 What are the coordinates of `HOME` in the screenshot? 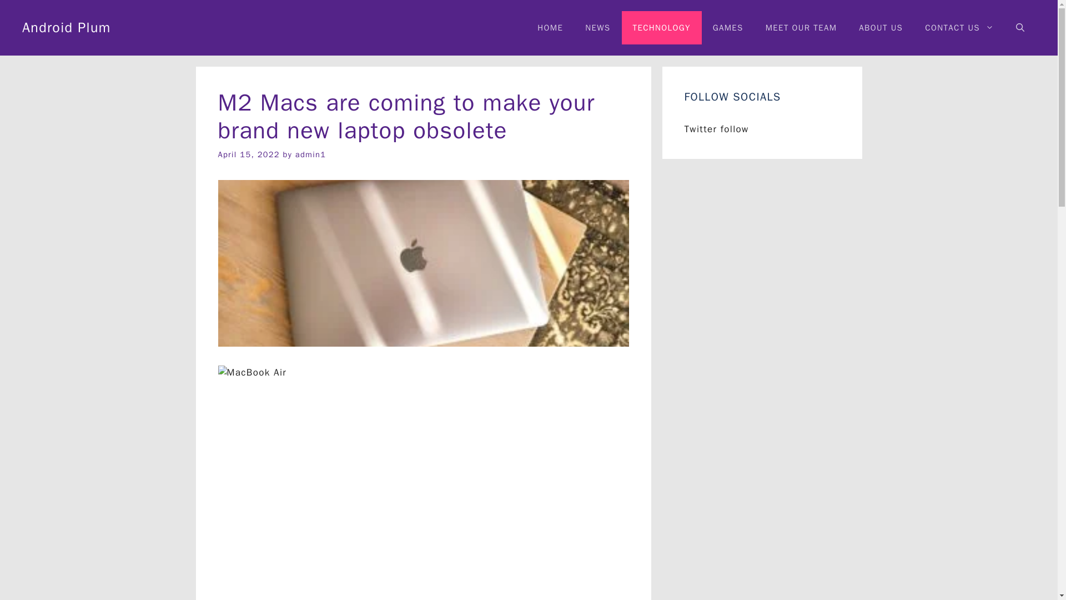 It's located at (550, 28).